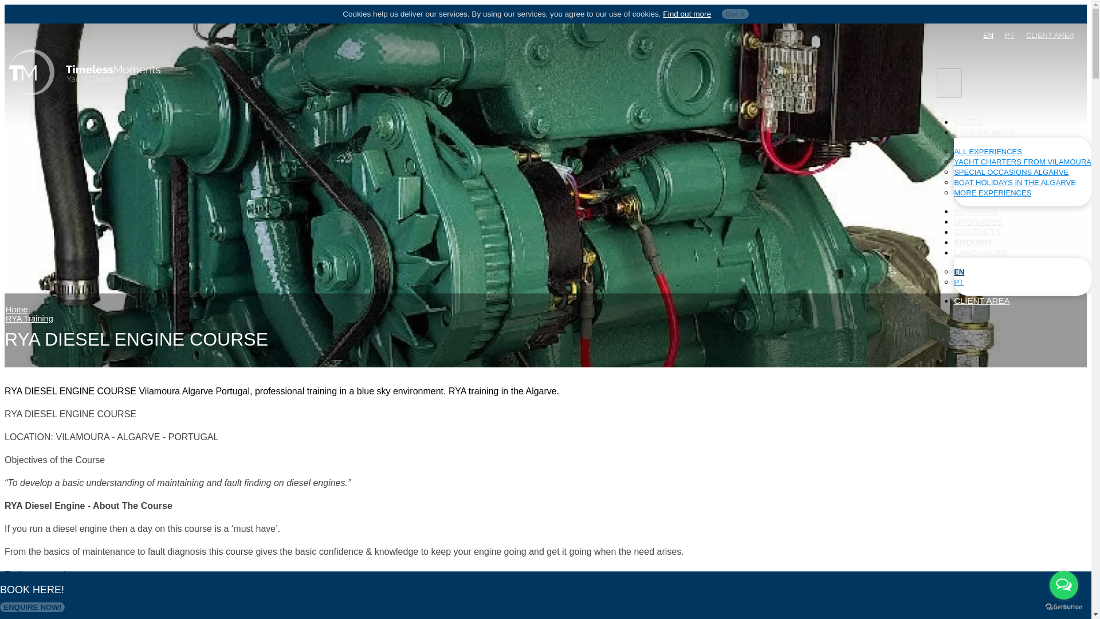  What do you see at coordinates (959, 272) in the screenshot?
I see `EN` at bounding box center [959, 272].